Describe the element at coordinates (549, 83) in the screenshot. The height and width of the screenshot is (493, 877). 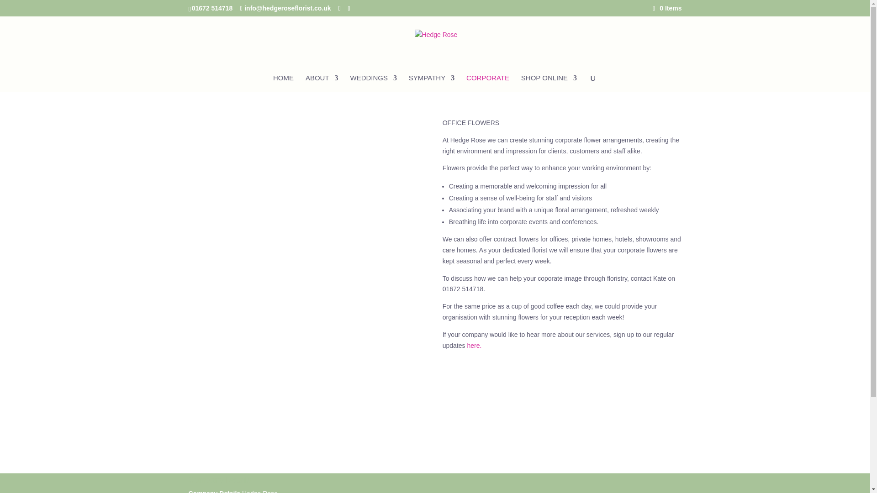
I see `SHOP ONLINE` at that location.